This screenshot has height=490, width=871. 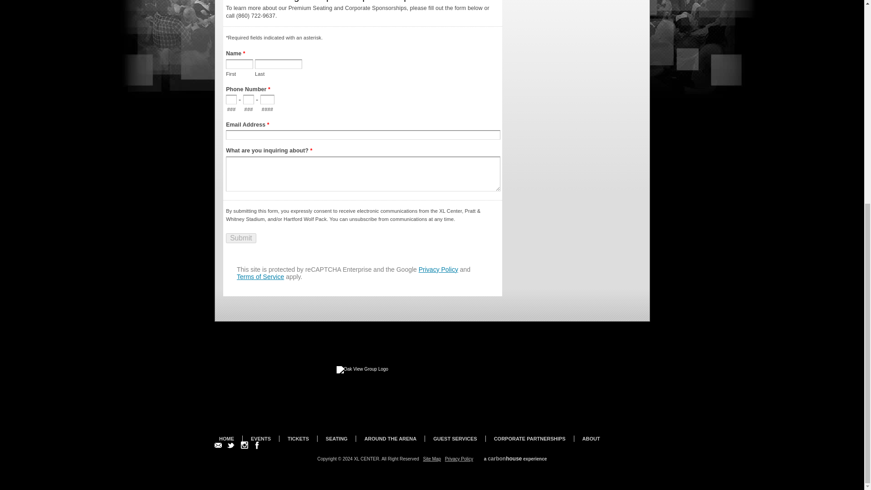 What do you see at coordinates (364, 387) in the screenshot?
I see `Oak View Group Link` at bounding box center [364, 387].